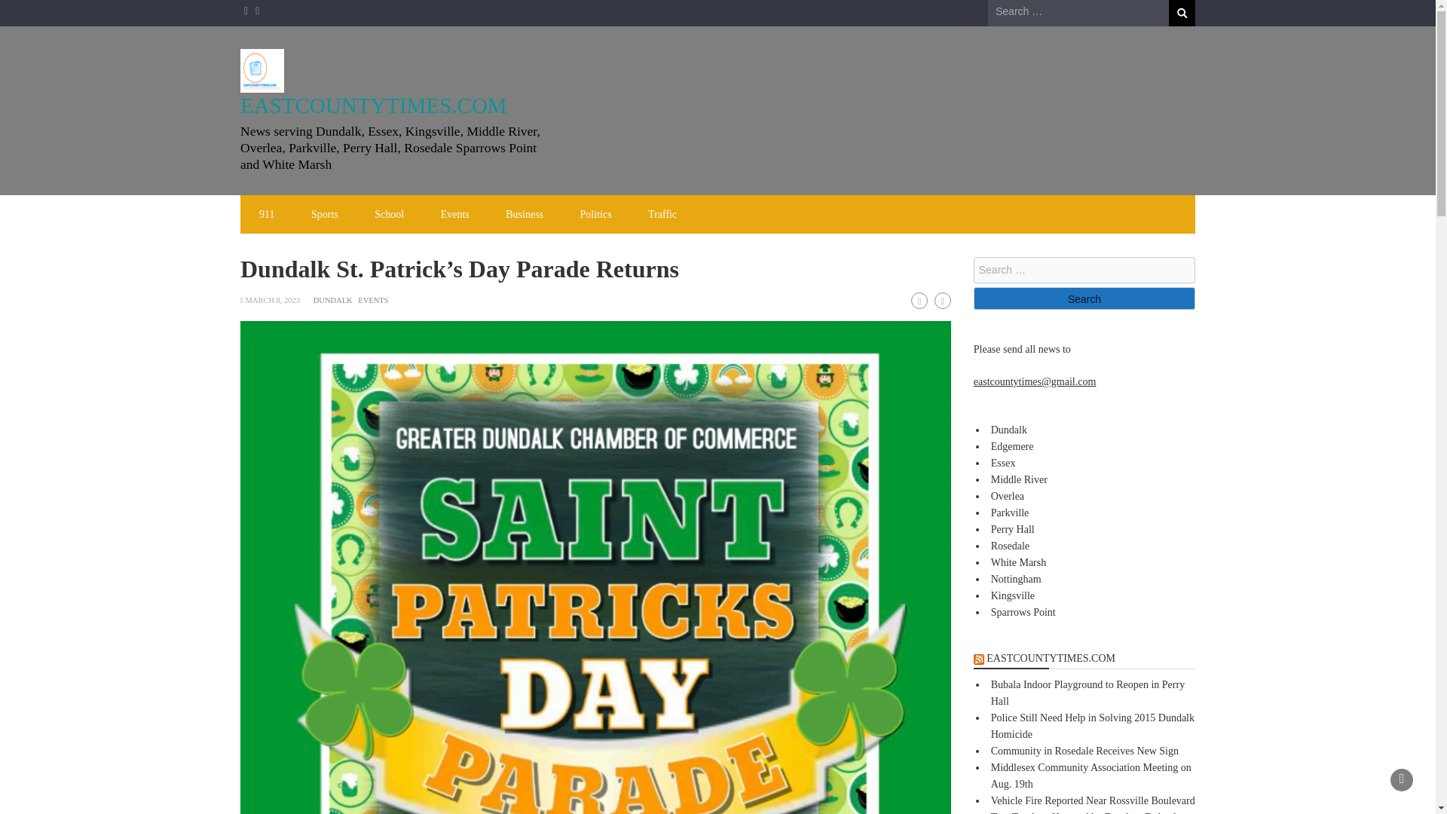 The width and height of the screenshot is (1447, 814). Describe the element at coordinates (1182, 13) in the screenshot. I see `Search` at that location.